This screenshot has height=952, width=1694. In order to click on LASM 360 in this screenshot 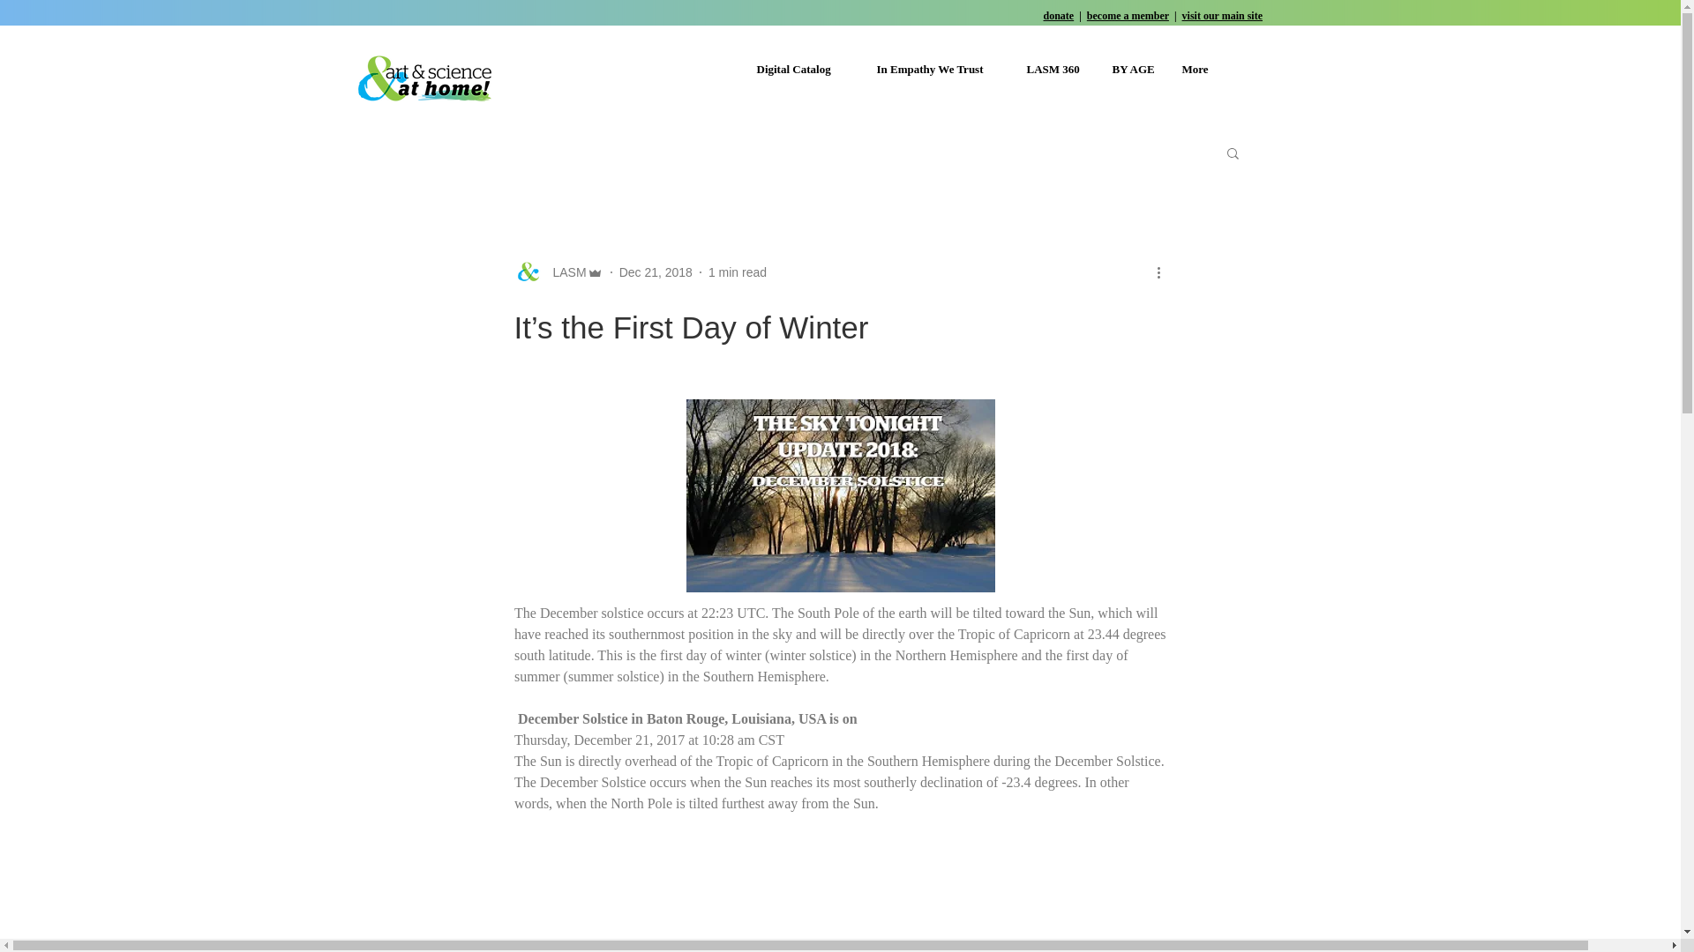, I will do `click(1055, 69)`.